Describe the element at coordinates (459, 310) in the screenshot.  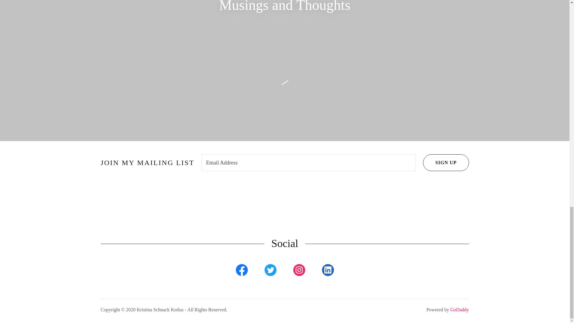
I see `GoDaddy` at that location.